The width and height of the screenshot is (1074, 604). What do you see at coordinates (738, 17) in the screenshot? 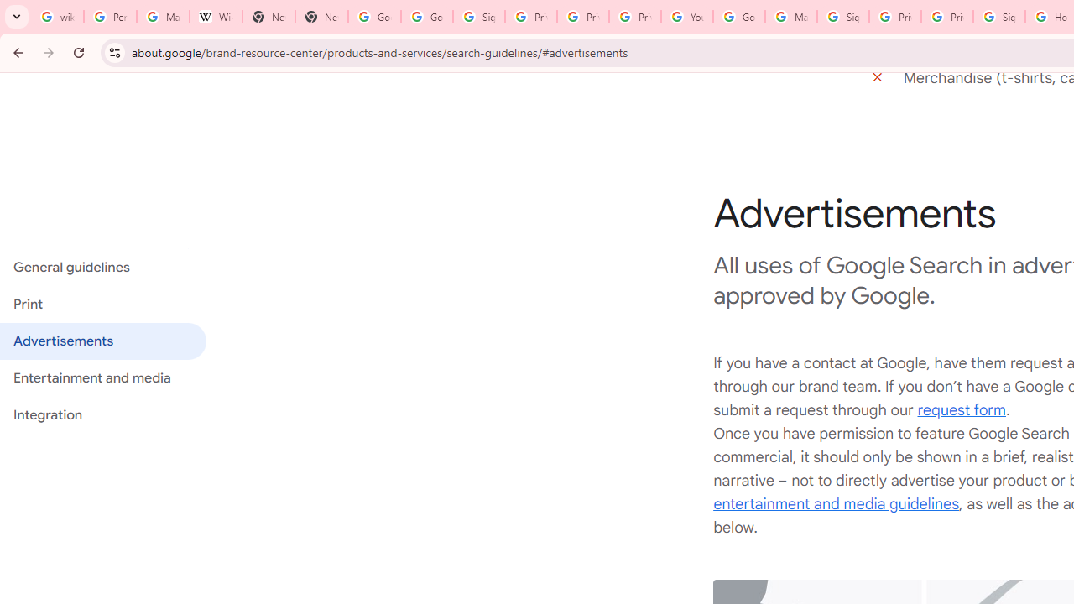
I see `Google Account Help` at bounding box center [738, 17].